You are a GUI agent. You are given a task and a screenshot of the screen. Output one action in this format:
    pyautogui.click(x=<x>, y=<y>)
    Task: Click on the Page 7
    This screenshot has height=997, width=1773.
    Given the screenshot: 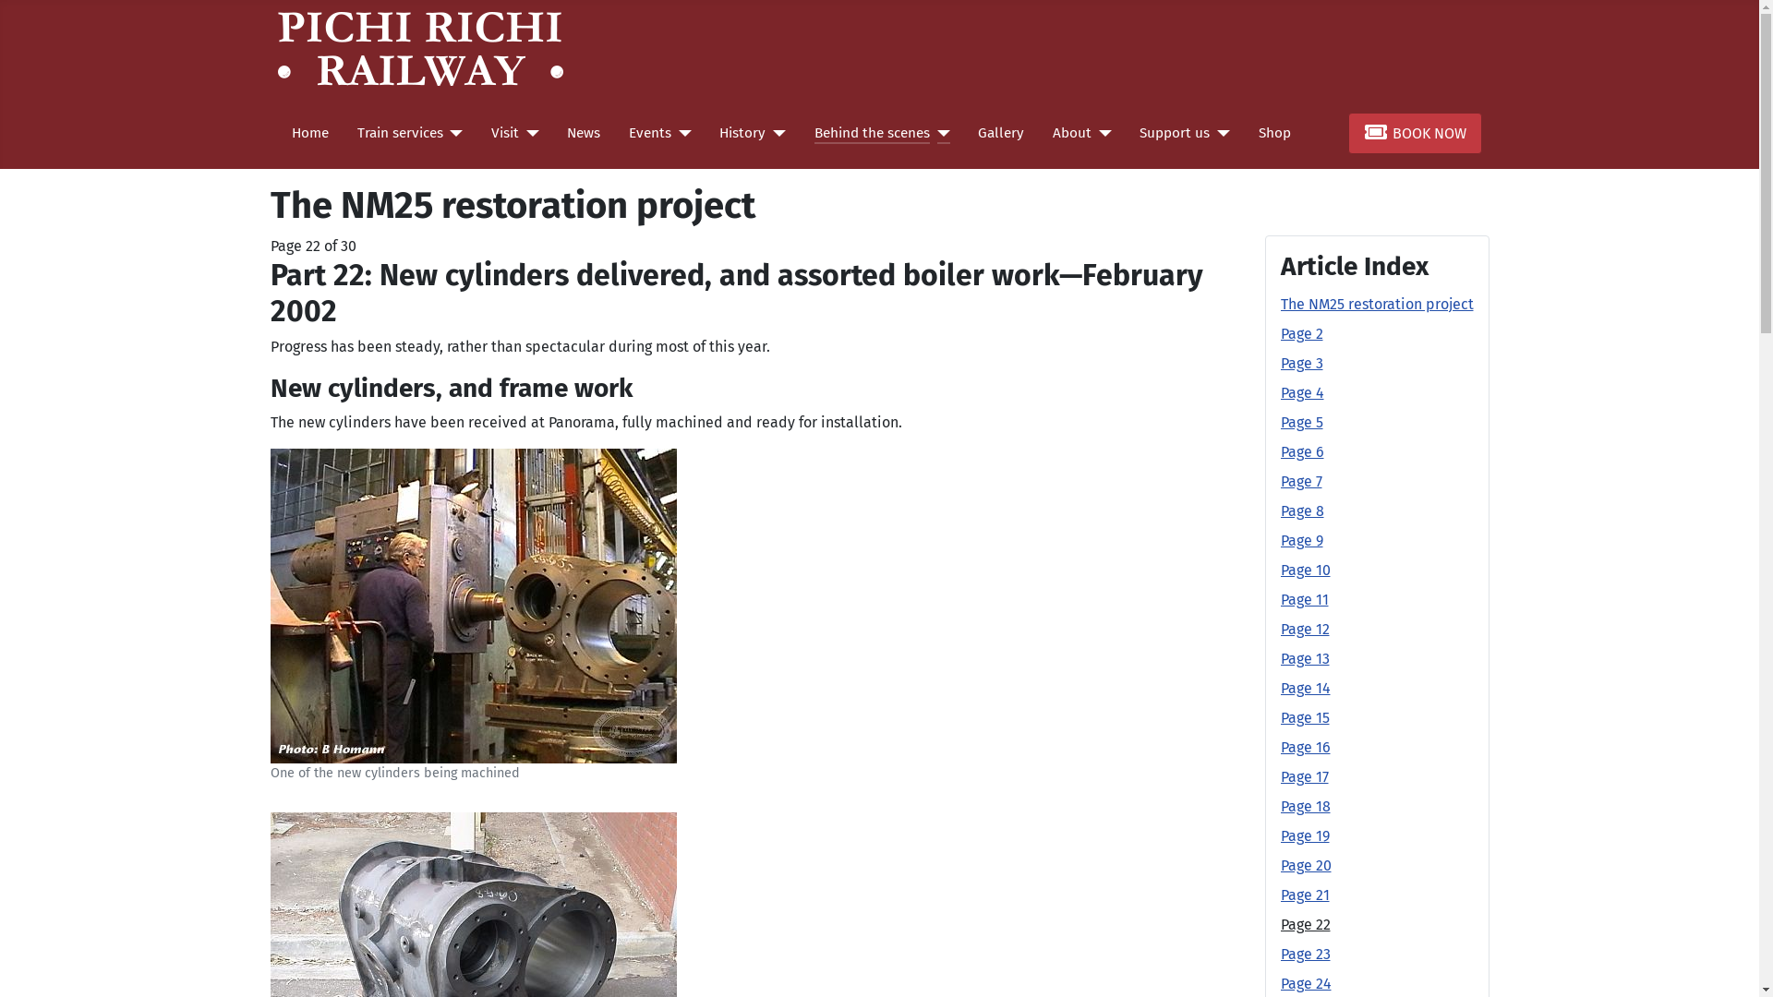 What is the action you would take?
    pyautogui.click(x=1300, y=482)
    